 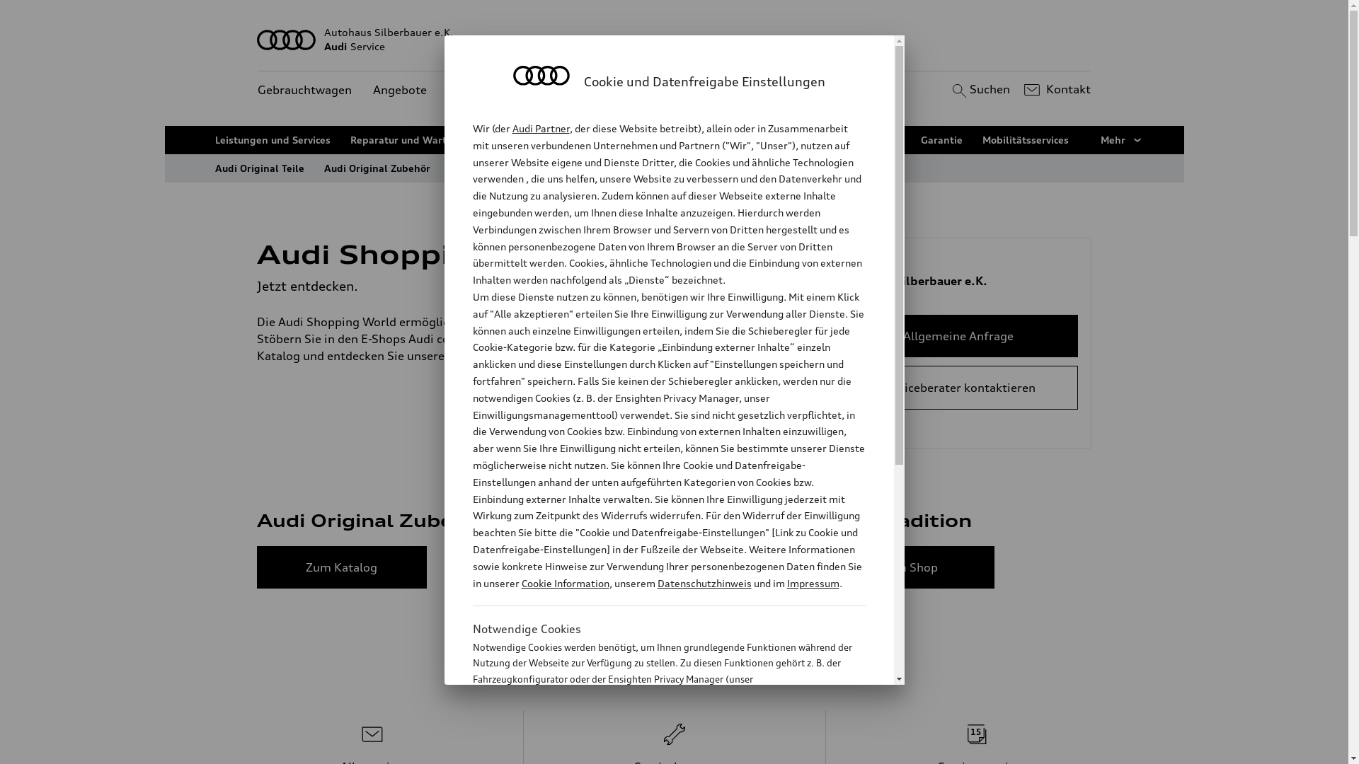 I want to click on Leistungen und Services, so click(x=273, y=140).